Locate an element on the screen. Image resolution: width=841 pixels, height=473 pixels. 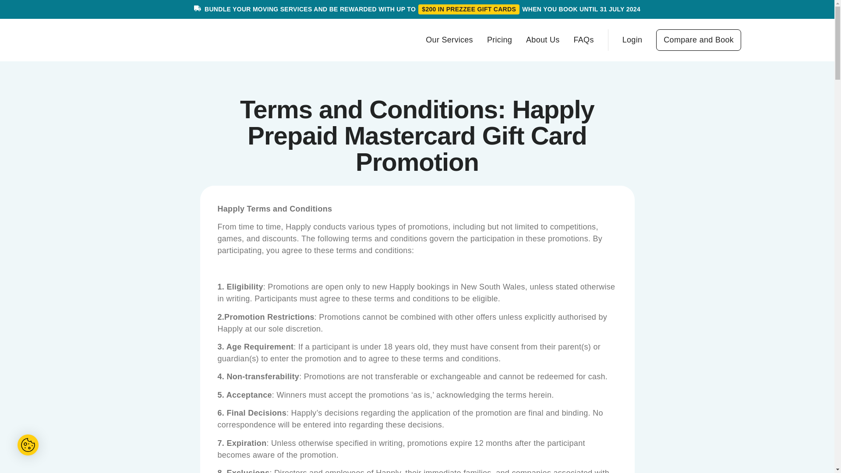
About Us is located at coordinates (542, 39).